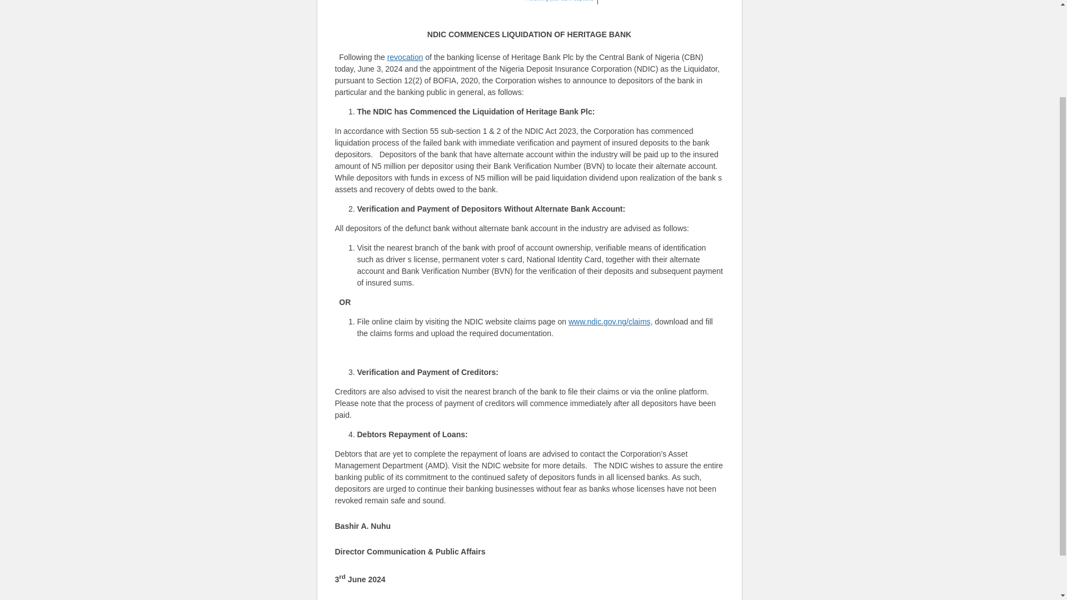 The image size is (1067, 600). I want to click on revocation, so click(405, 57).